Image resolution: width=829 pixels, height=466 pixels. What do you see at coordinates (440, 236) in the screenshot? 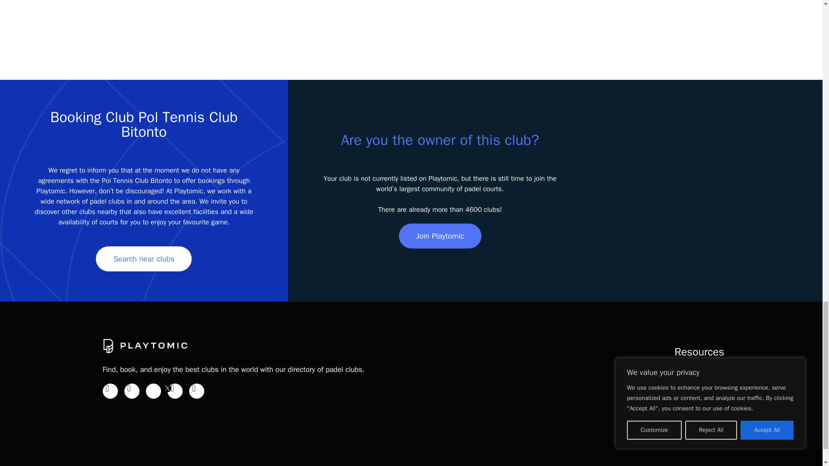
I see `Join Playtomic` at bounding box center [440, 236].